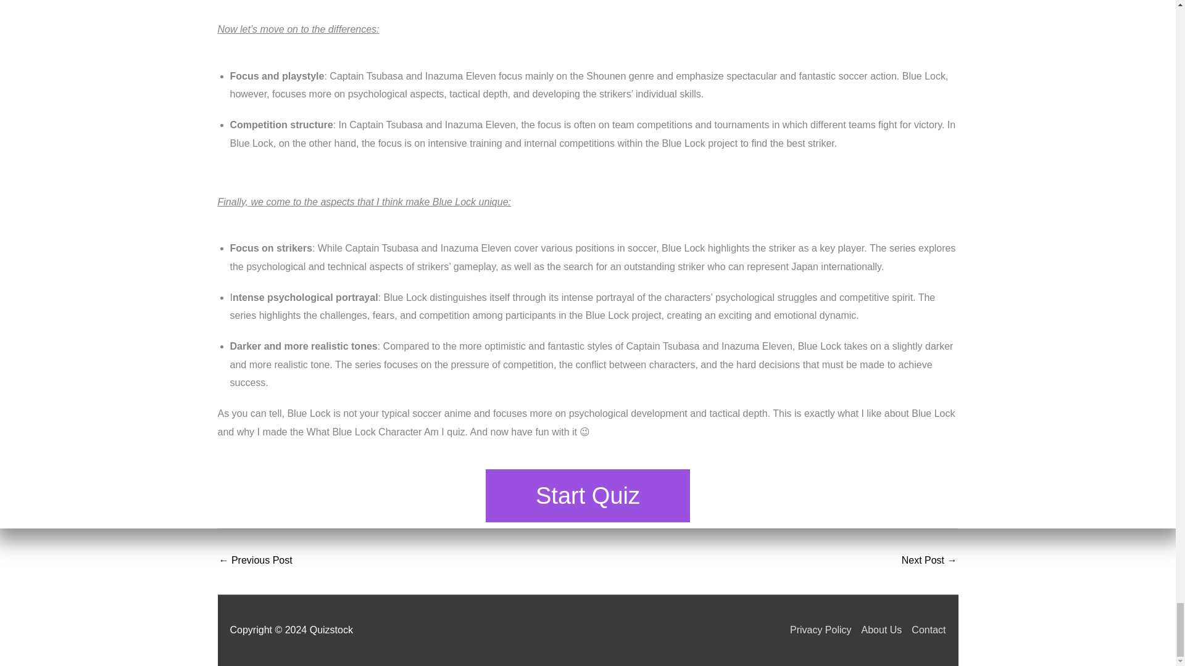 The image size is (1185, 666). I want to click on All American Quiz - Which All American Character Are You?, so click(929, 561).